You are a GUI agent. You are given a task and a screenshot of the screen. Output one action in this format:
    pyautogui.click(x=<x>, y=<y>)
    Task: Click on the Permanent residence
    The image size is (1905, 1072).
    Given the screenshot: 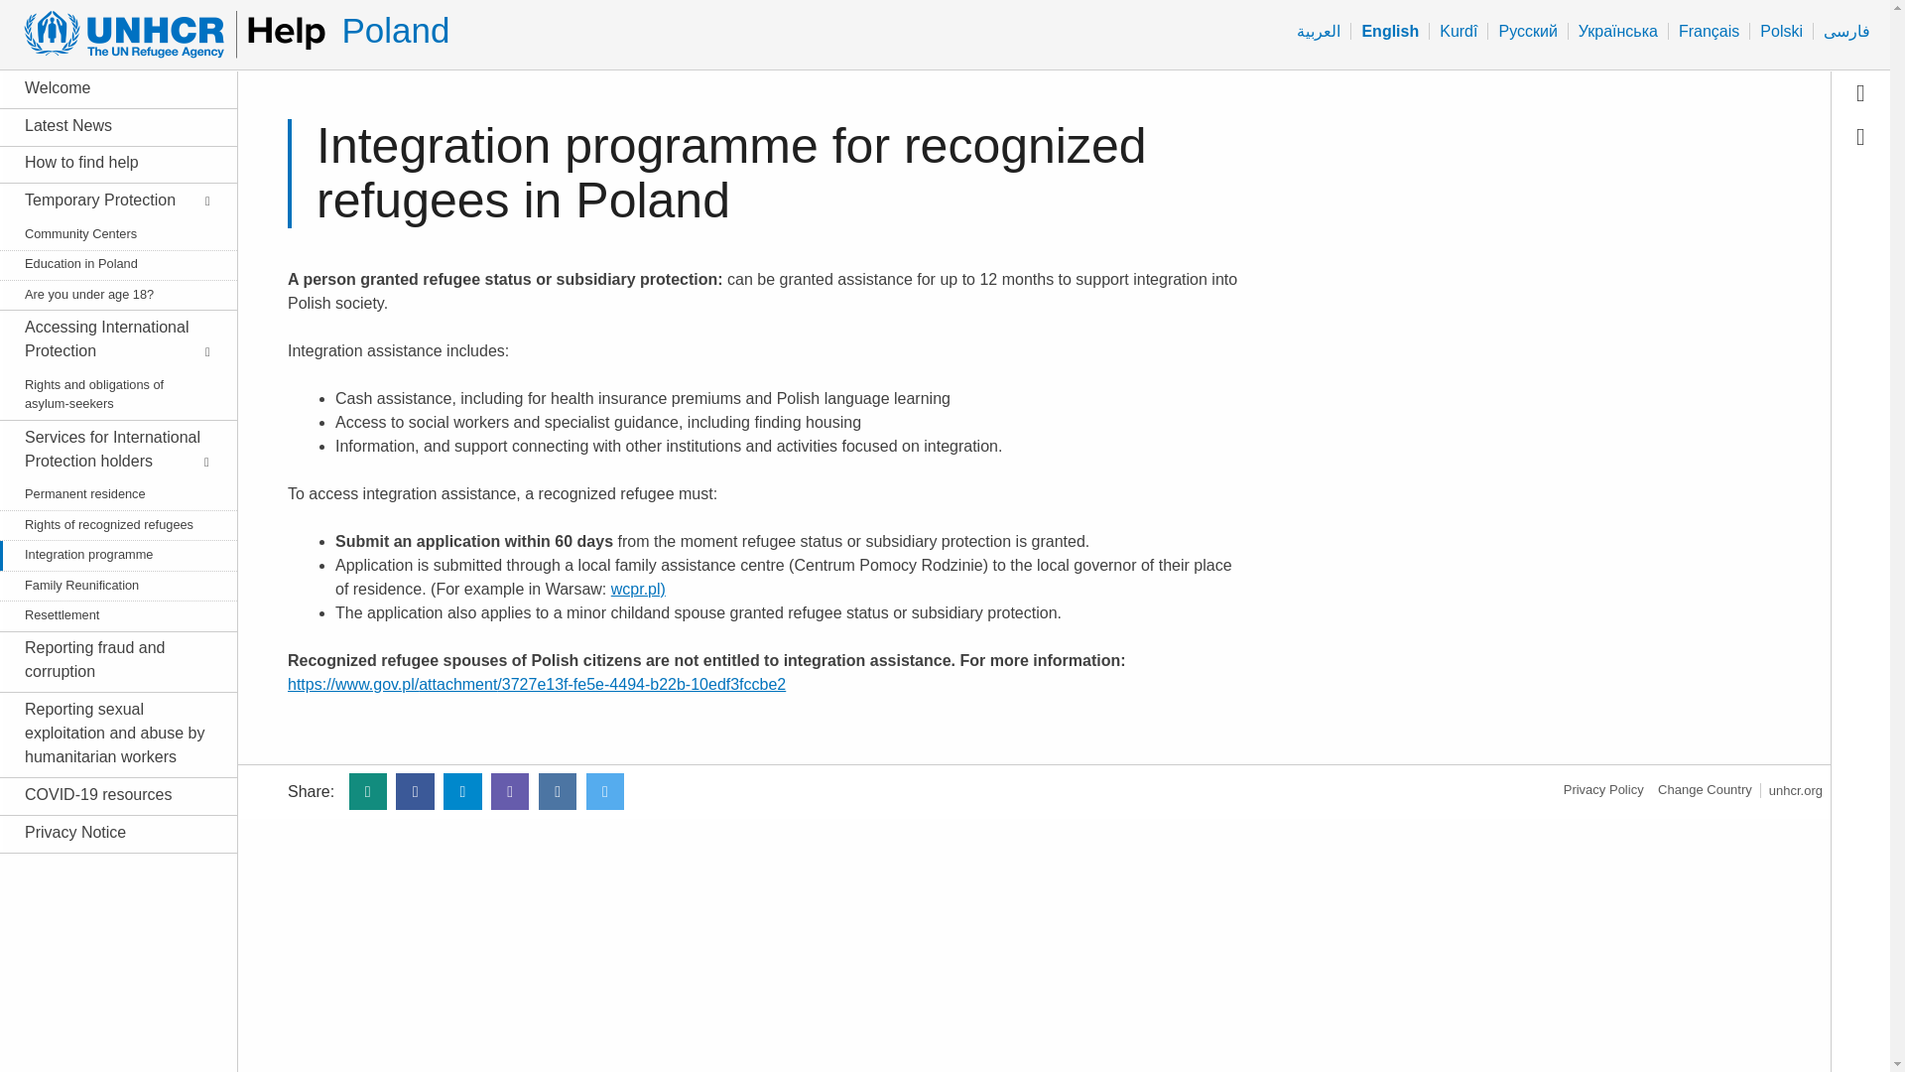 What is the action you would take?
    pyautogui.click(x=107, y=493)
    